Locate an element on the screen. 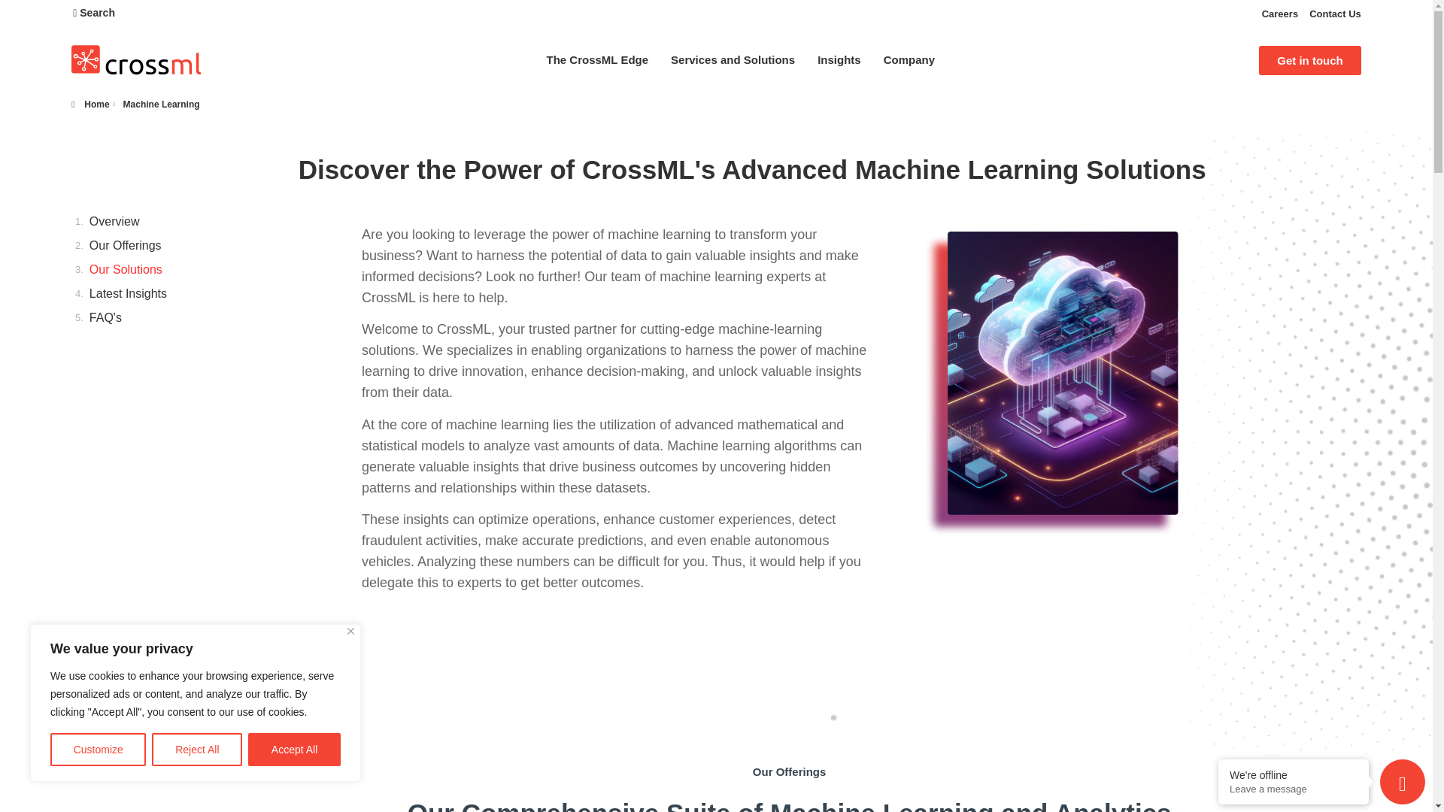  Customize is located at coordinates (98, 750).